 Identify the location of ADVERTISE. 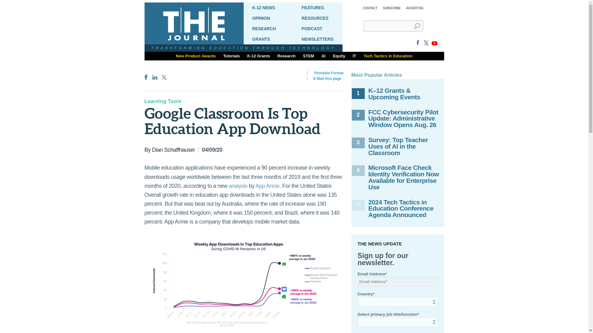
(415, 8).